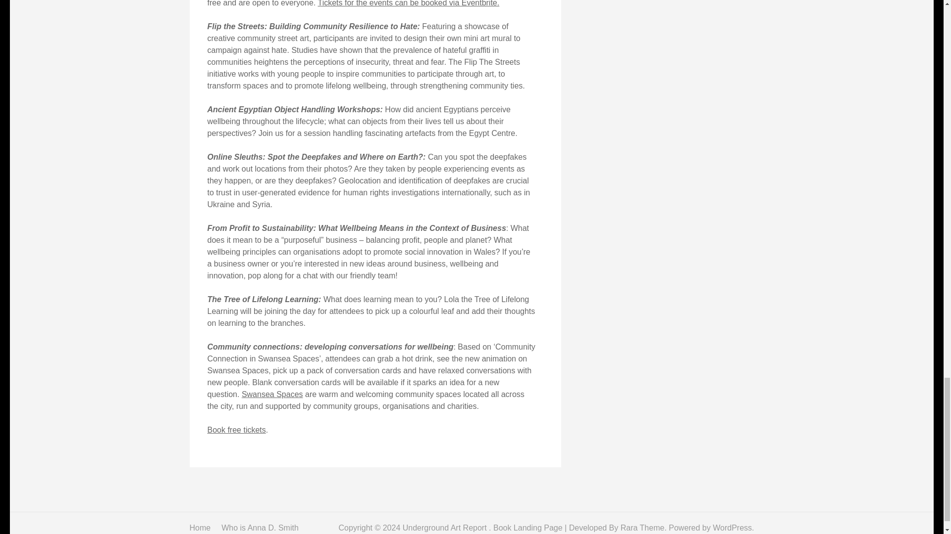 This screenshot has width=951, height=534. I want to click on Home, so click(200, 528).